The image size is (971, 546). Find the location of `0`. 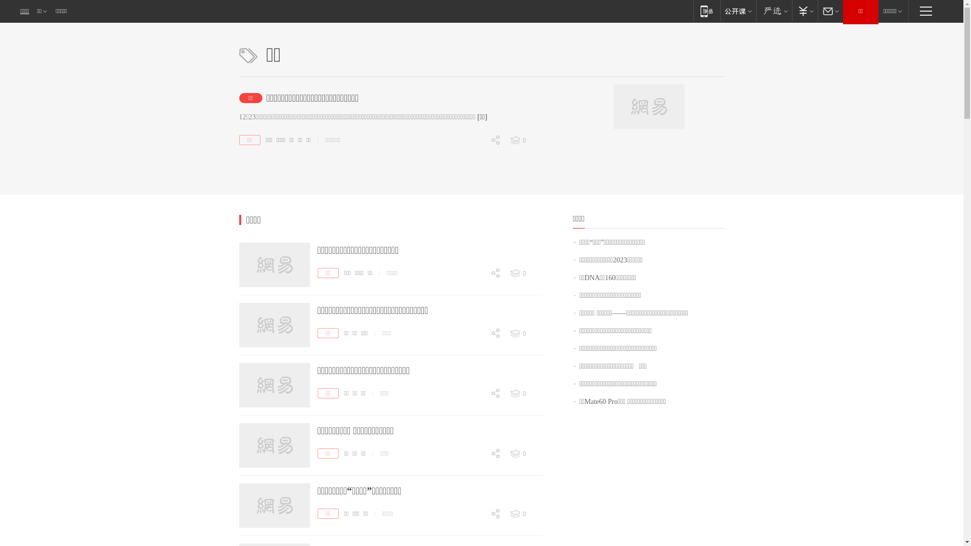

0 is located at coordinates (525, 141).